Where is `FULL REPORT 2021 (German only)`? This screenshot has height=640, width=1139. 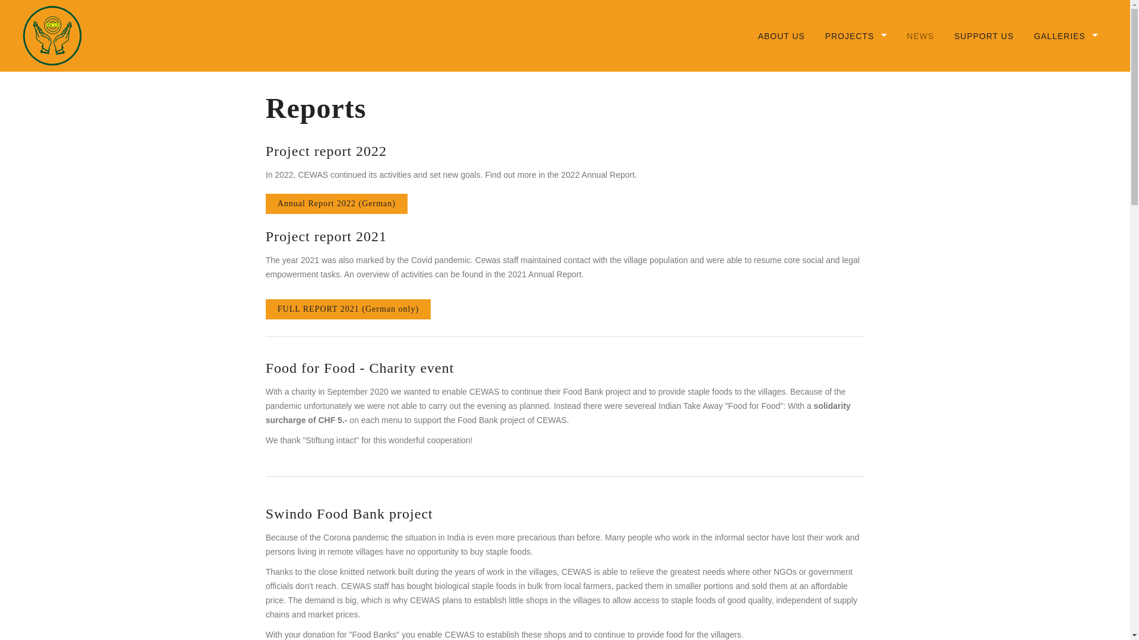
FULL REPORT 2021 (German only) is located at coordinates (348, 309).